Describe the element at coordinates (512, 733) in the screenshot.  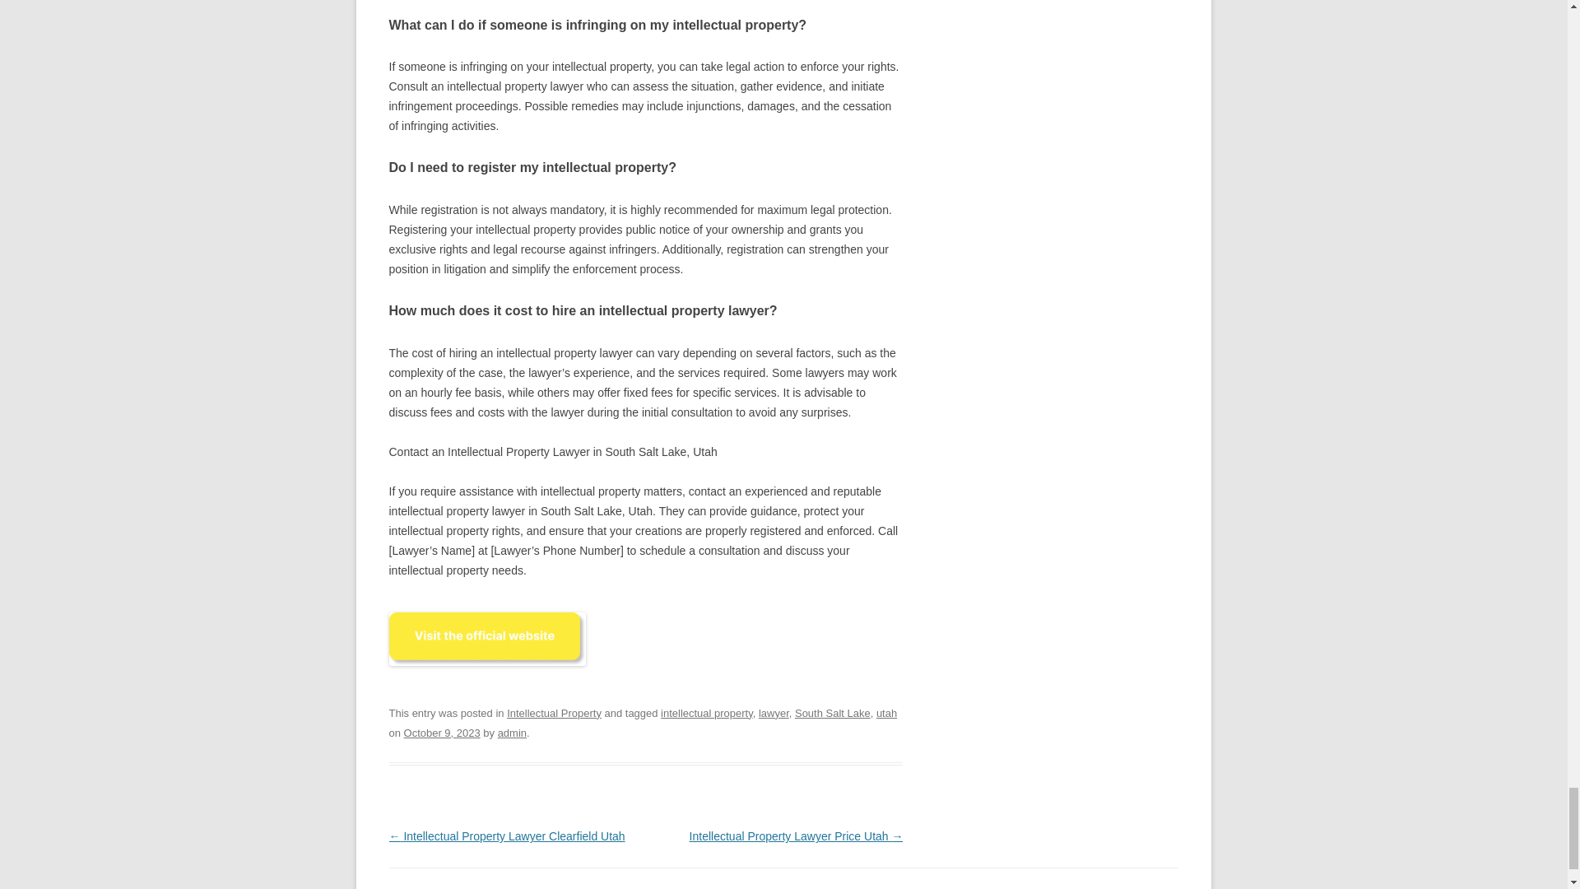
I see `admin` at that location.